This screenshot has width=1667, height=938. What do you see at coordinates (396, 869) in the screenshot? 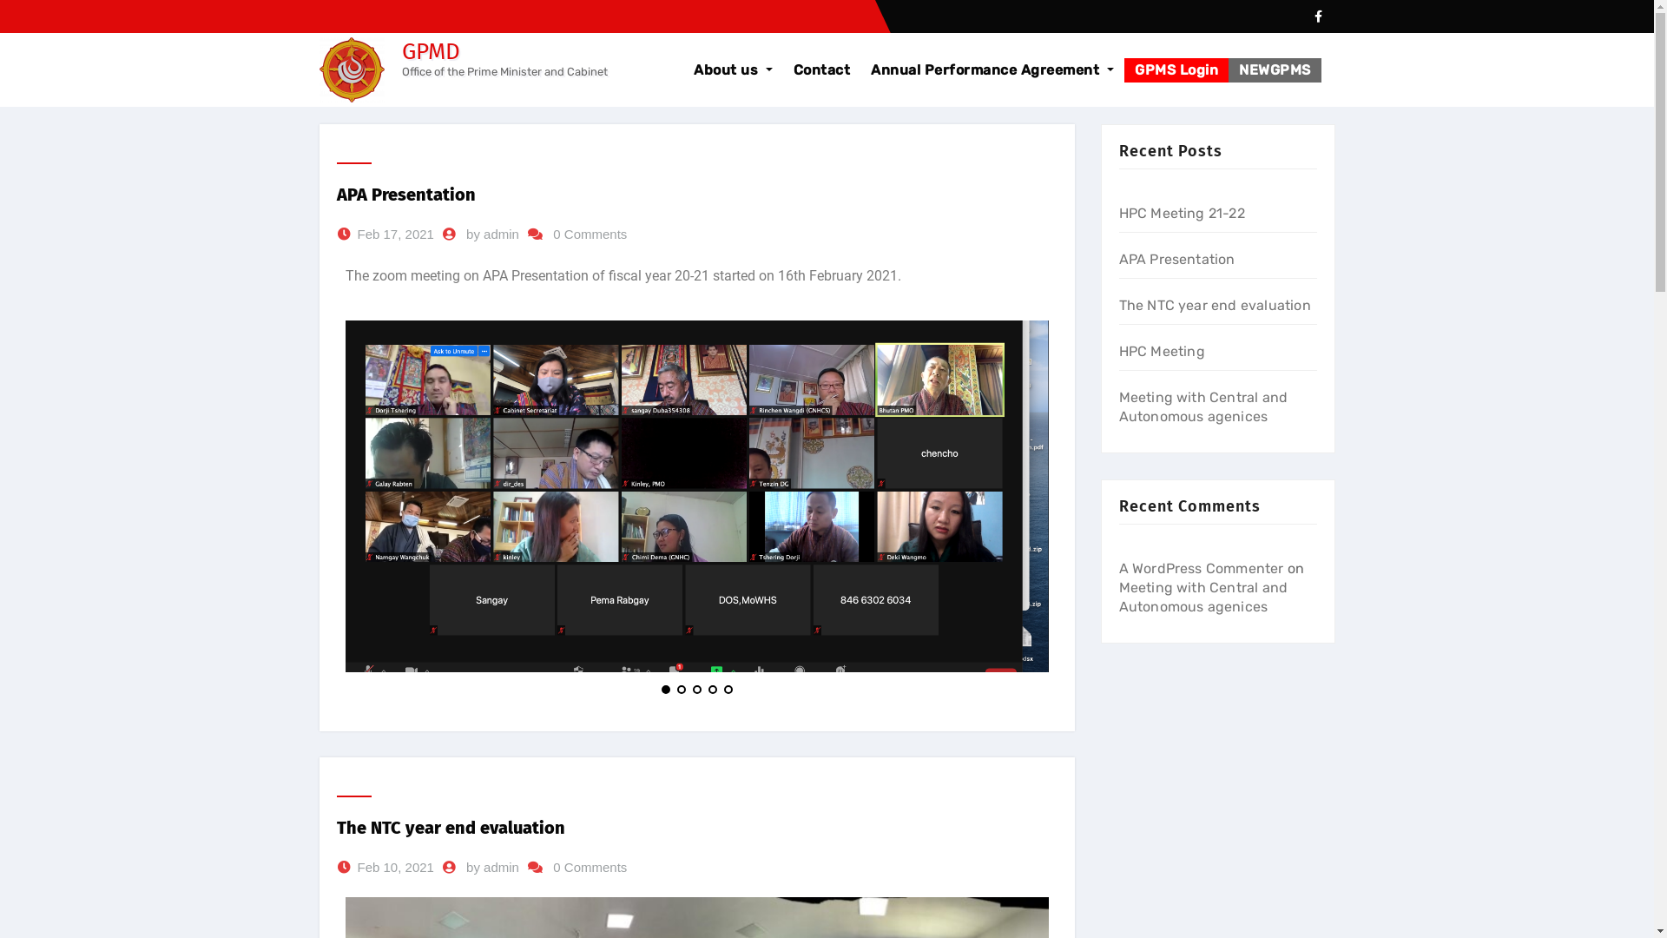
I see `Feb 10, 2021` at bounding box center [396, 869].